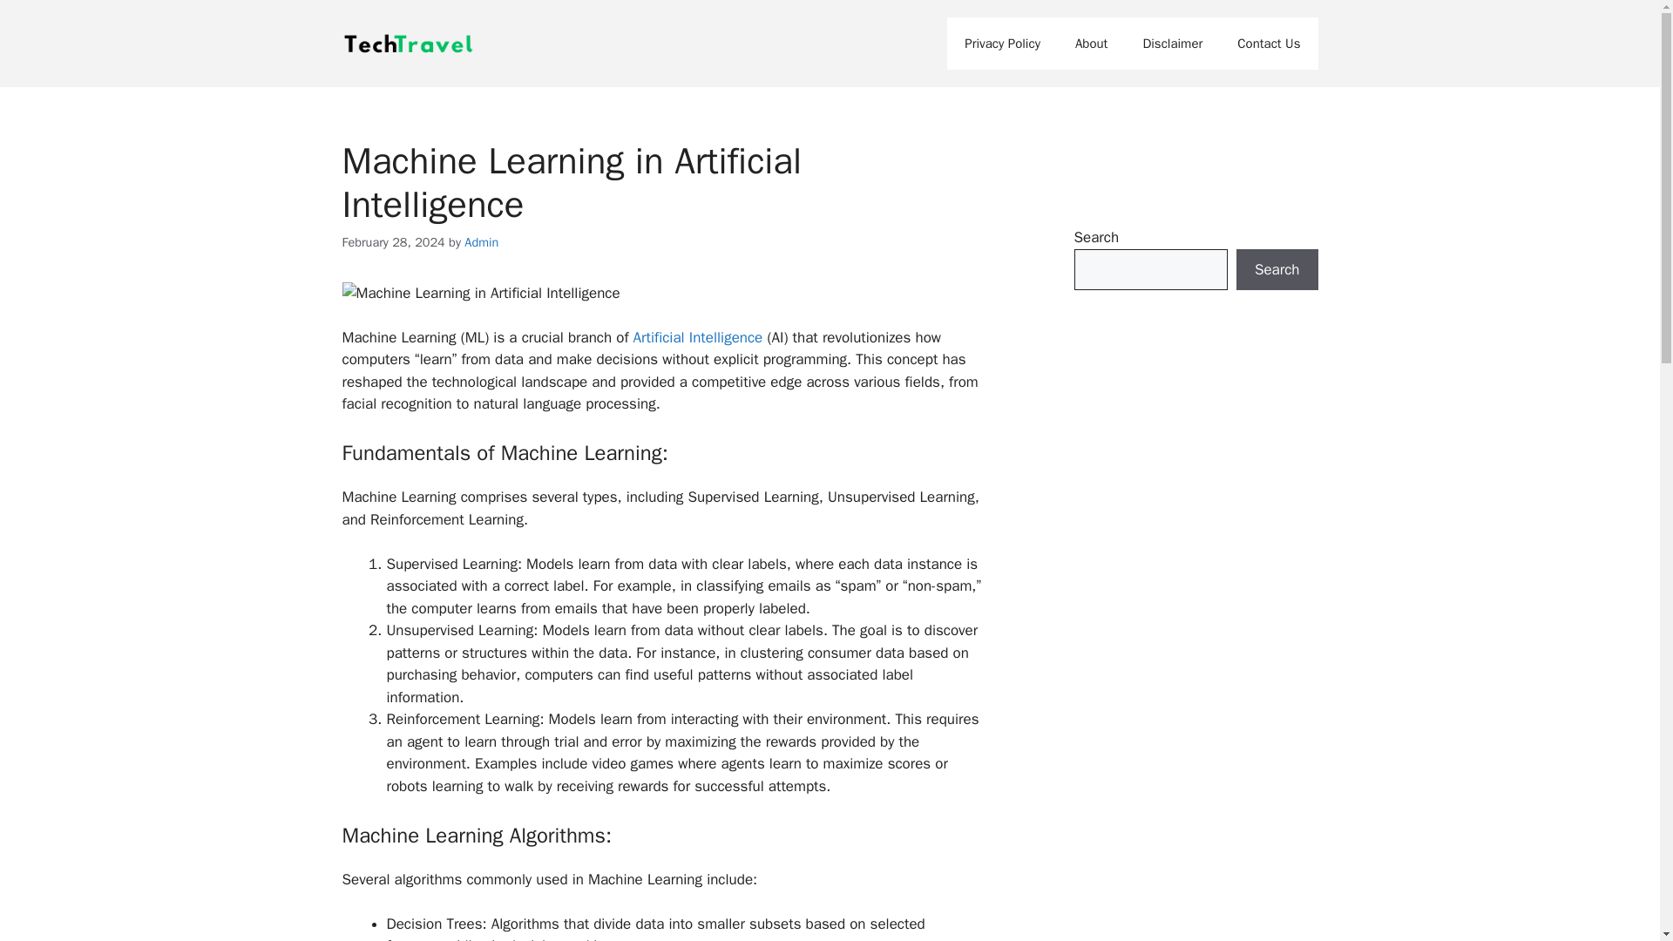  What do you see at coordinates (1277, 270) in the screenshot?
I see `Search` at bounding box center [1277, 270].